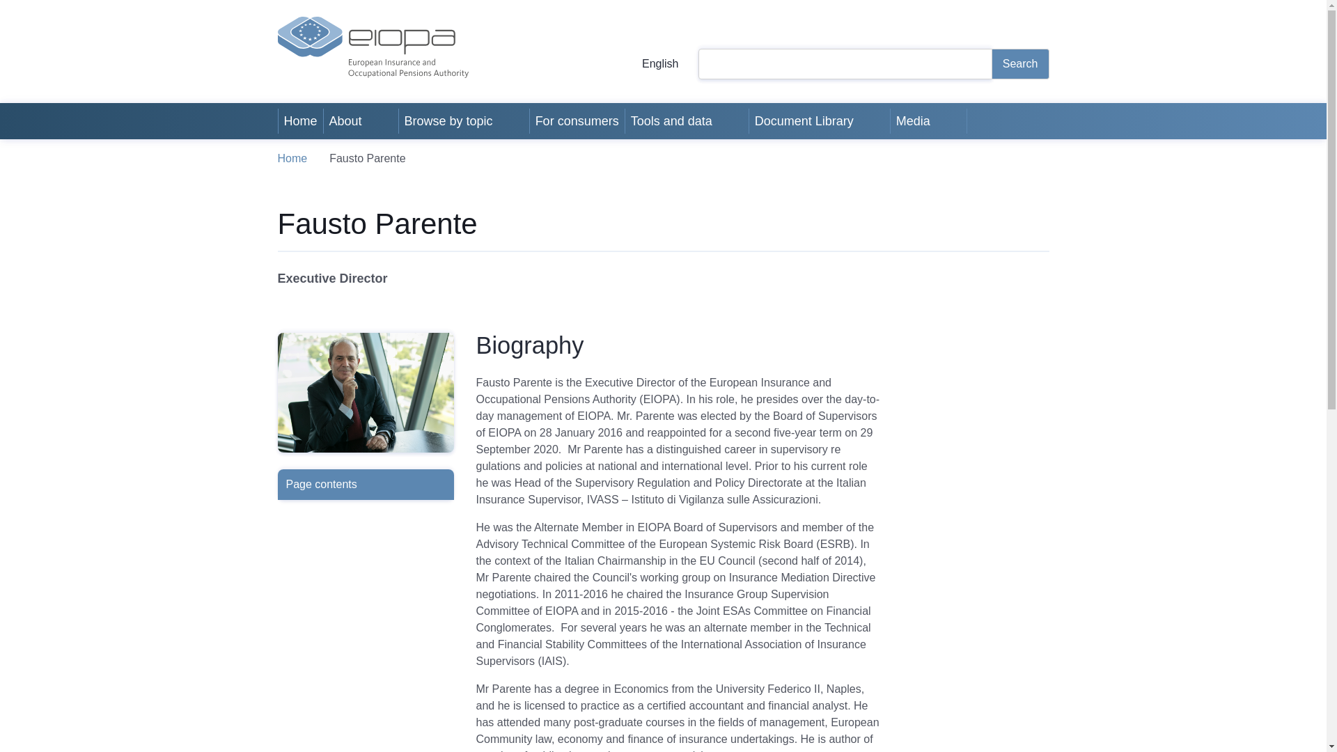 The image size is (1337, 752). I want to click on Home, so click(301, 120).